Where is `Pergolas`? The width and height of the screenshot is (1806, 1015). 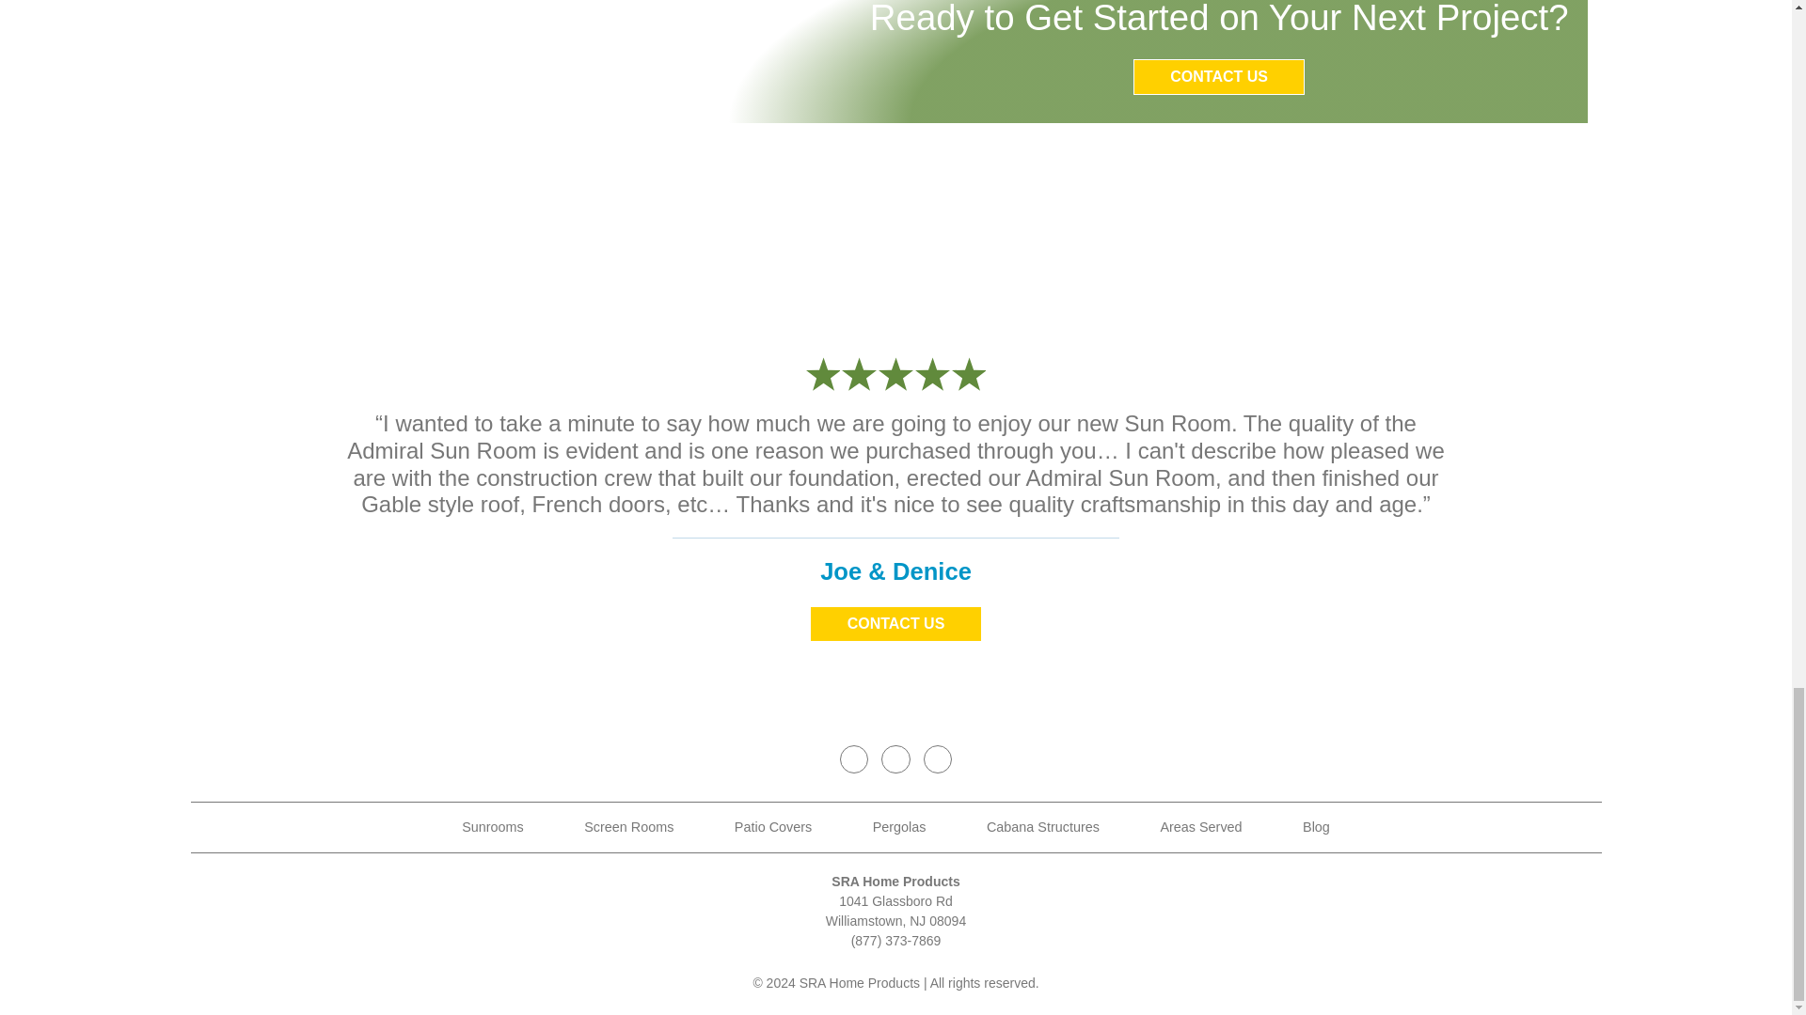 Pergolas is located at coordinates (899, 826).